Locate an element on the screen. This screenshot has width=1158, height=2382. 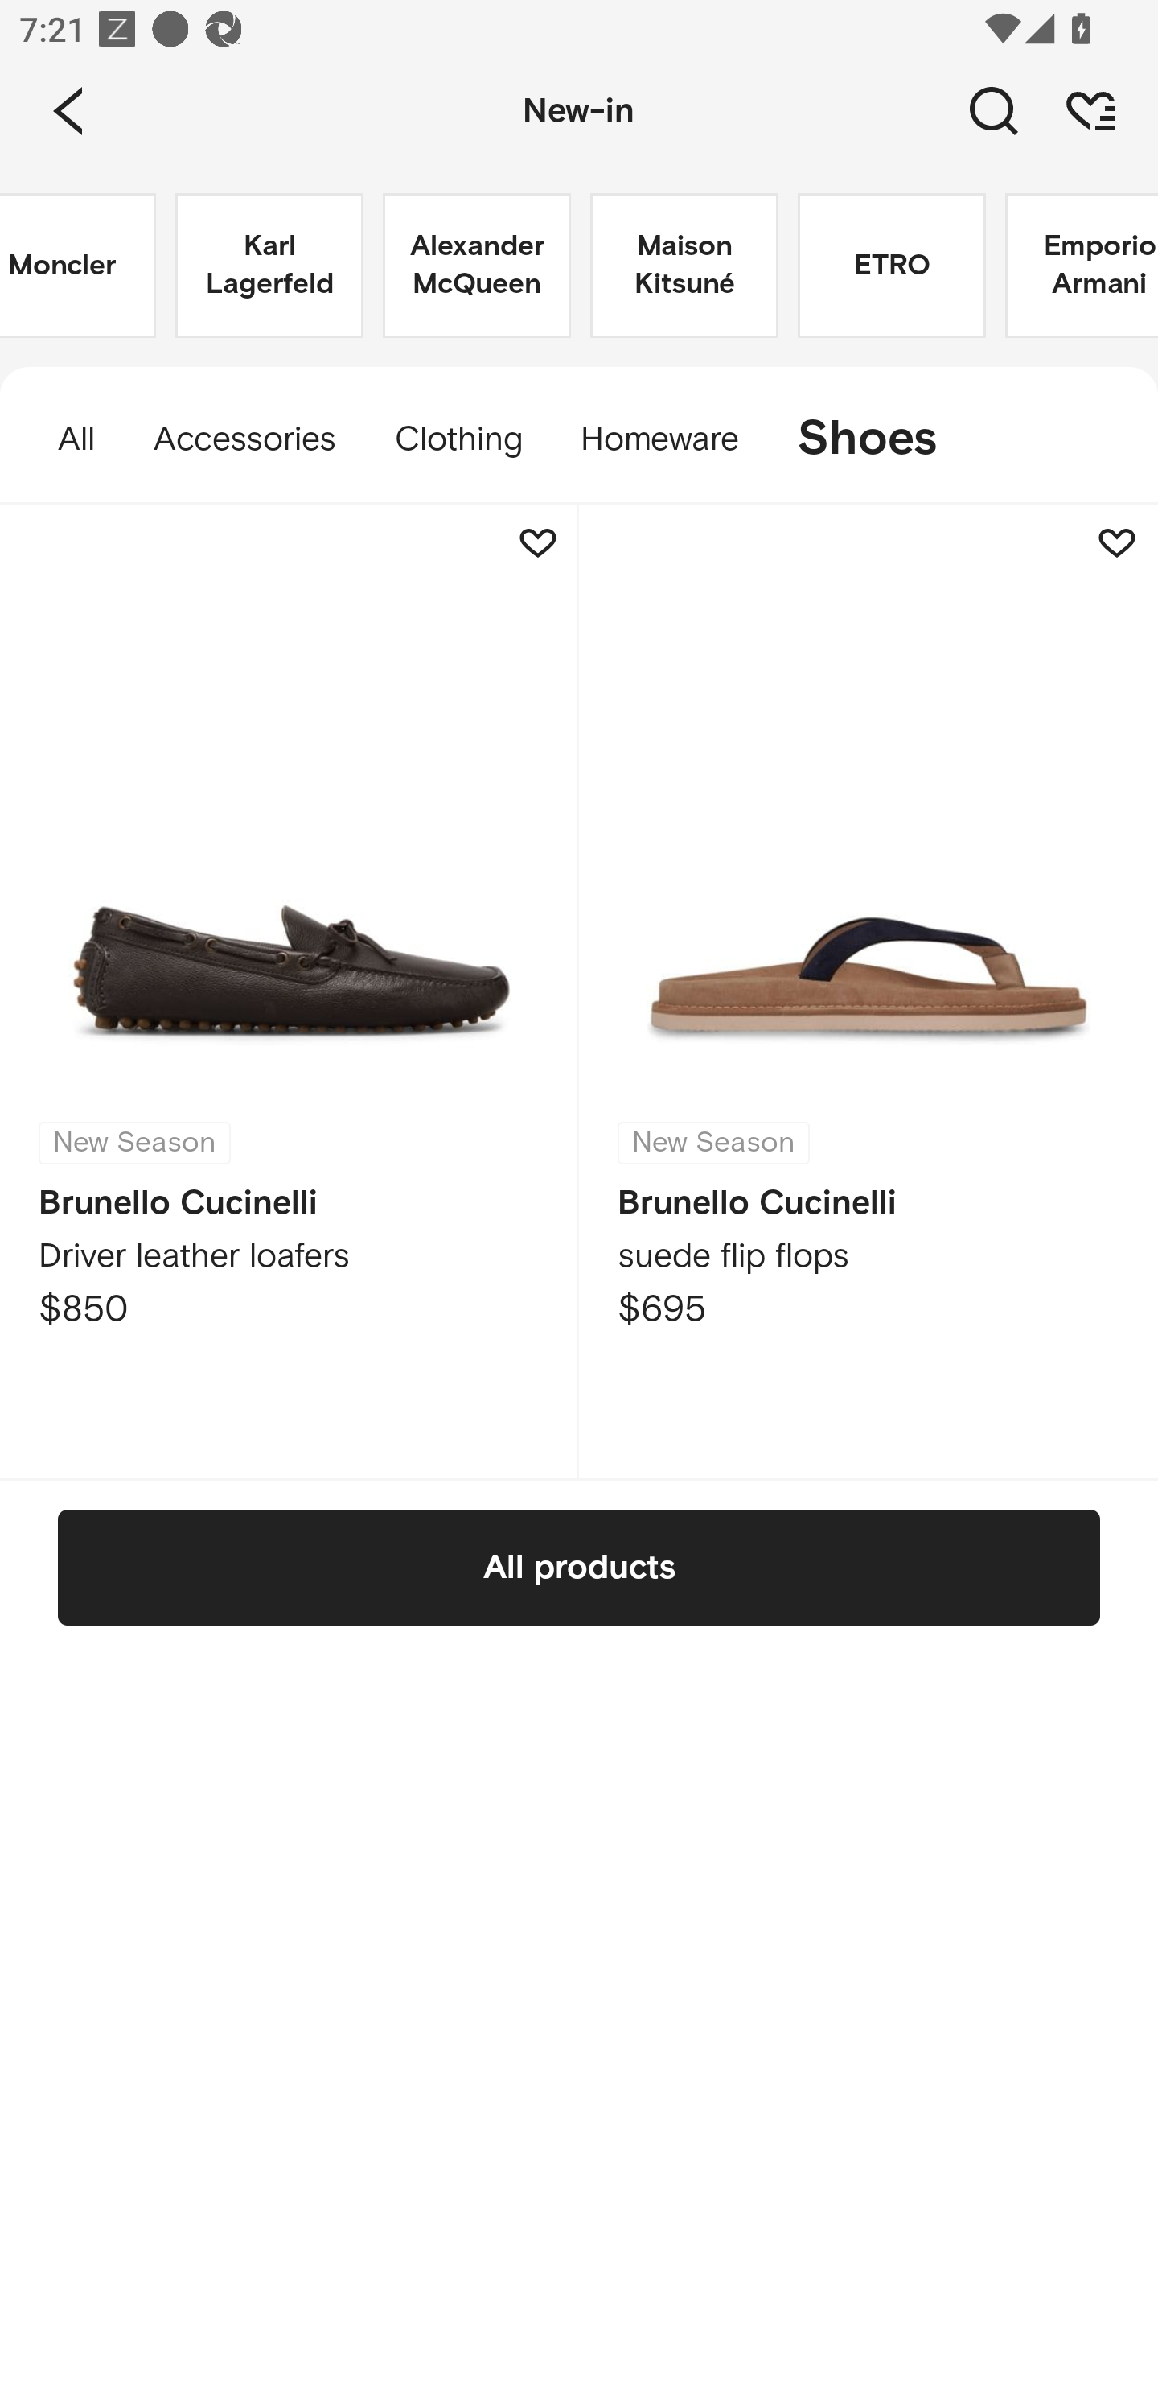
Shoes is located at coordinates (881, 439).